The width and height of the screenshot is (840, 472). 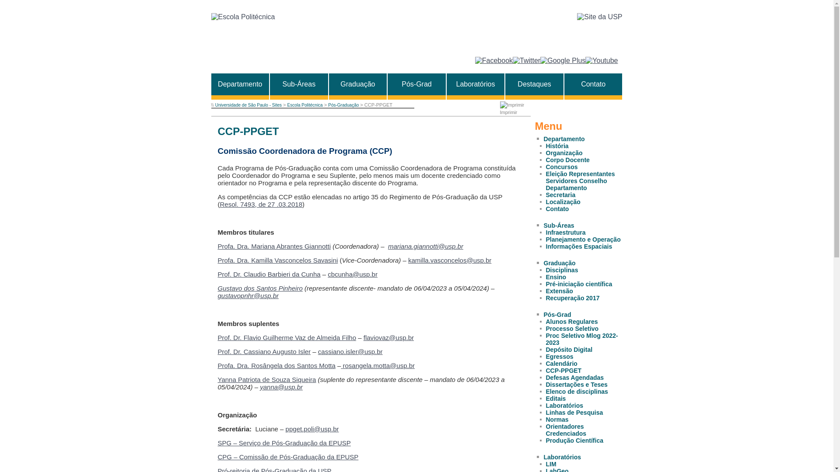 I want to click on Google Plus, so click(x=563, y=61).